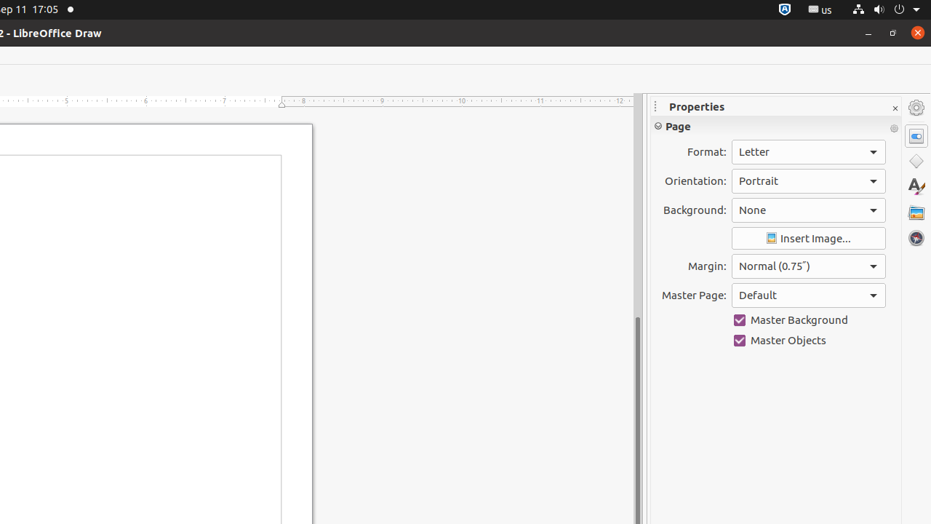 This screenshot has width=931, height=524. What do you see at coordinates (809, 210) in the screenshot?
I see `Background:` at bounding box center [809, 210].